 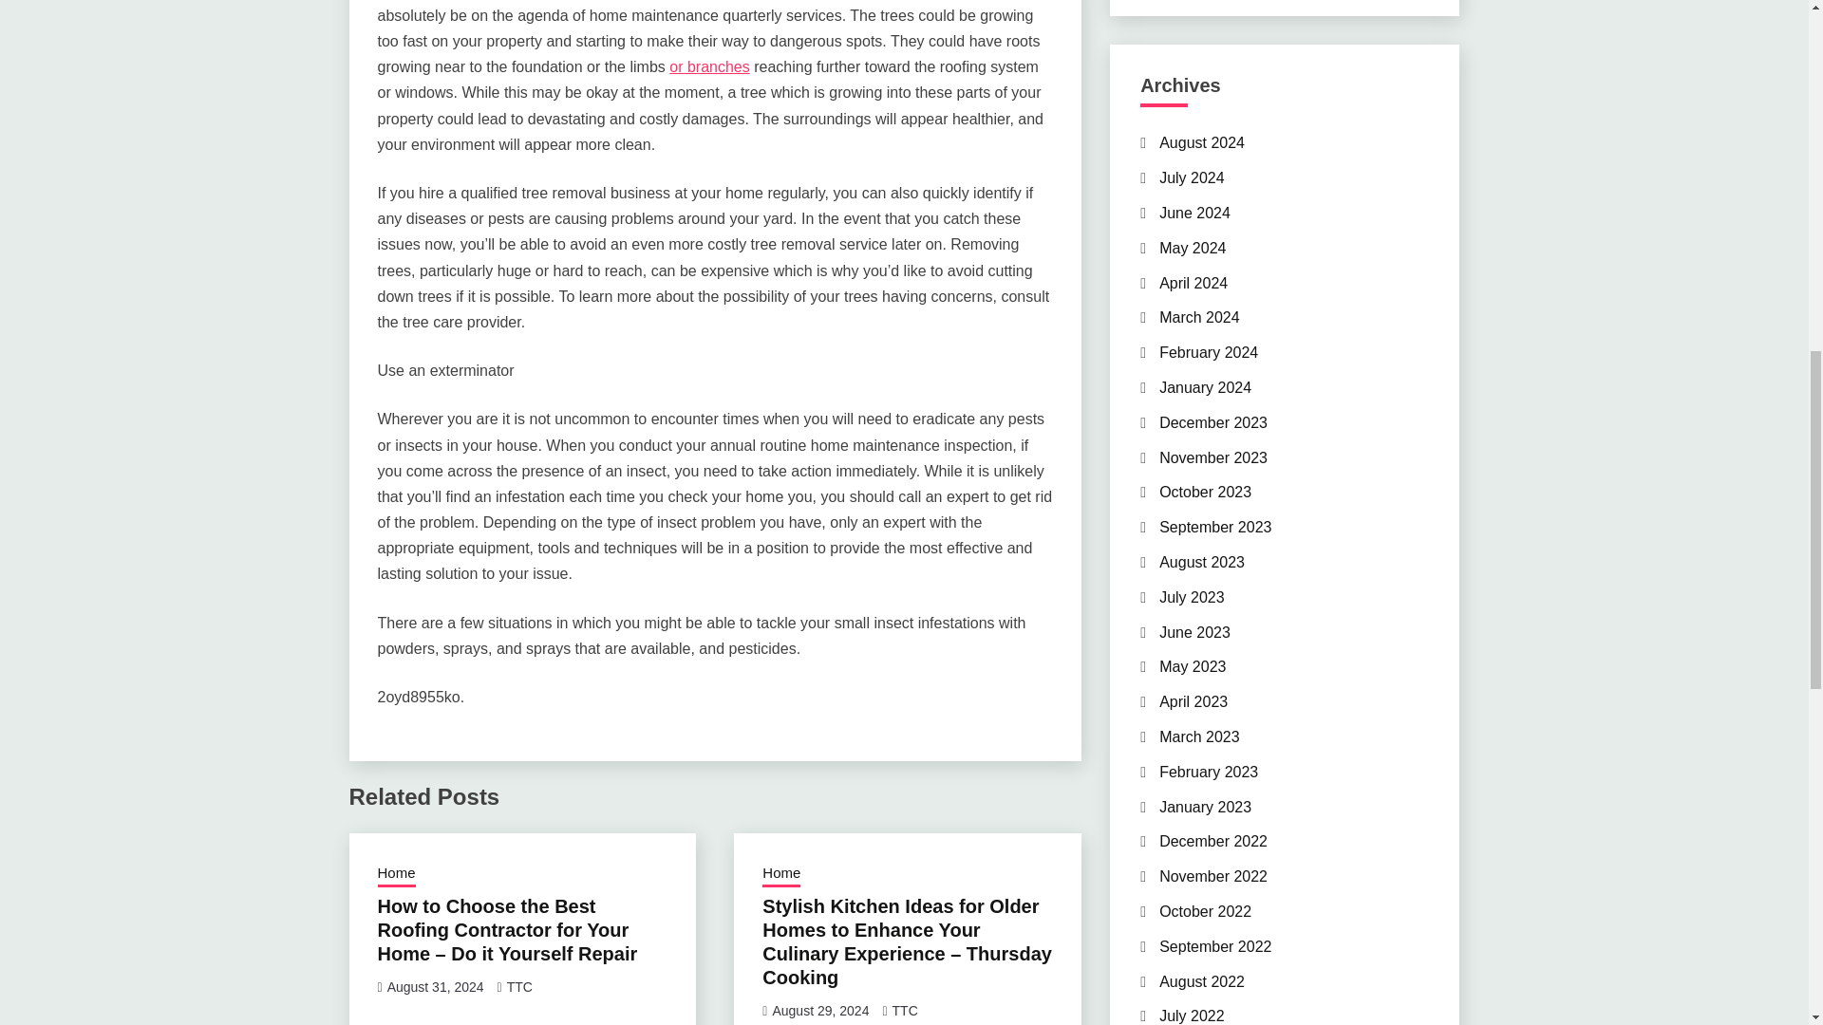 I want to click on Home, so click(x=780, y=875).